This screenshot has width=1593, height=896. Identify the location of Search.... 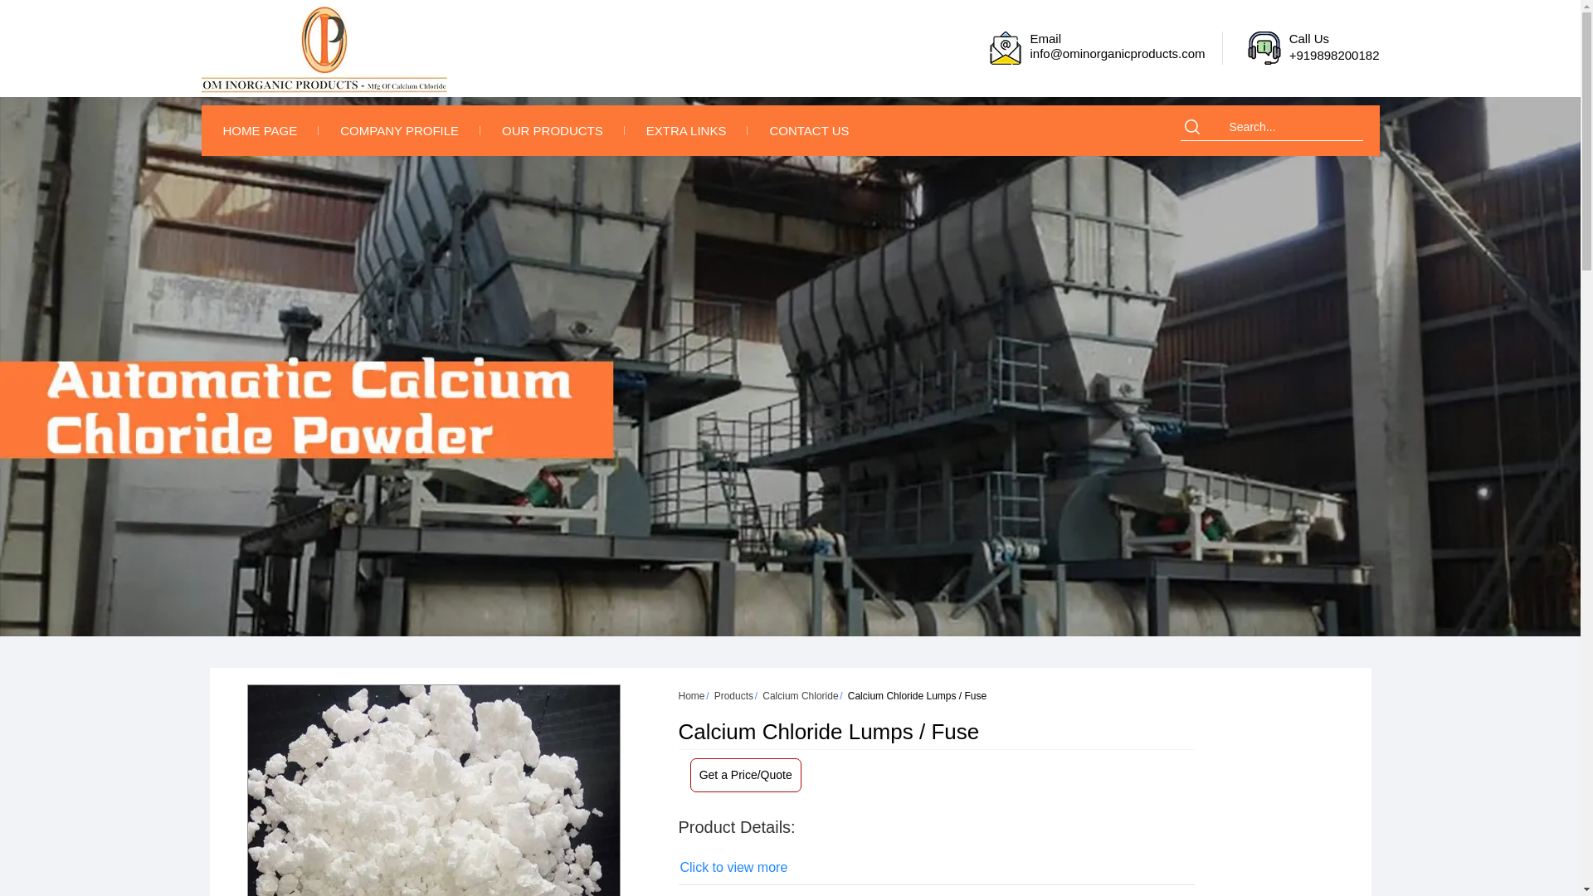
(1289, 126).